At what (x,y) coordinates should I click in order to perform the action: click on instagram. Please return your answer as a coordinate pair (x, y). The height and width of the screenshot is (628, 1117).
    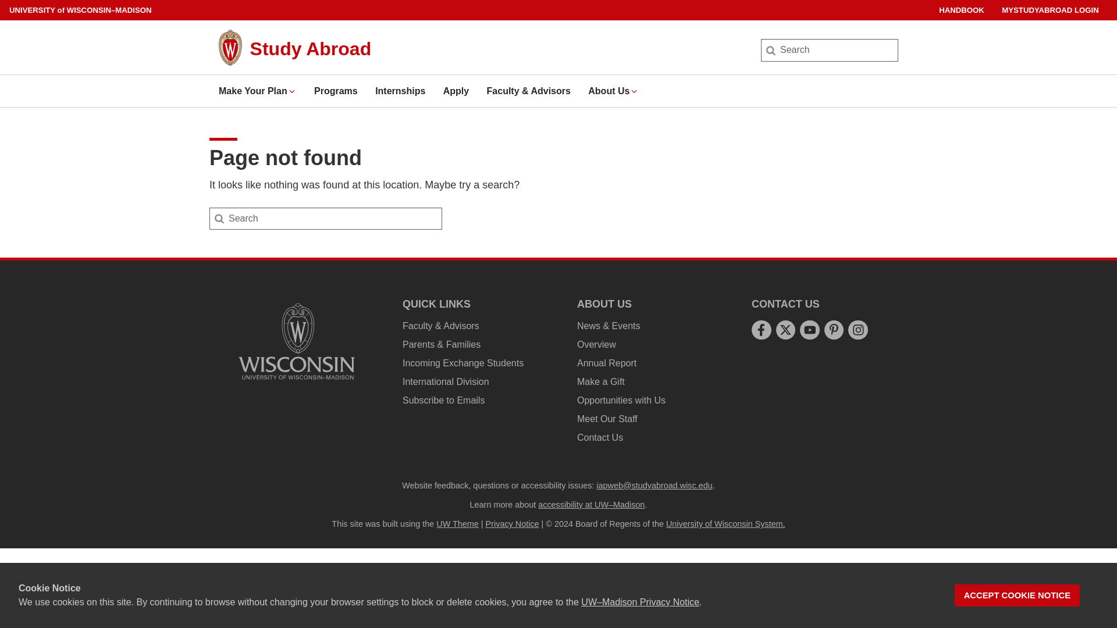
    Looking at the image, I should click on (858, 330).